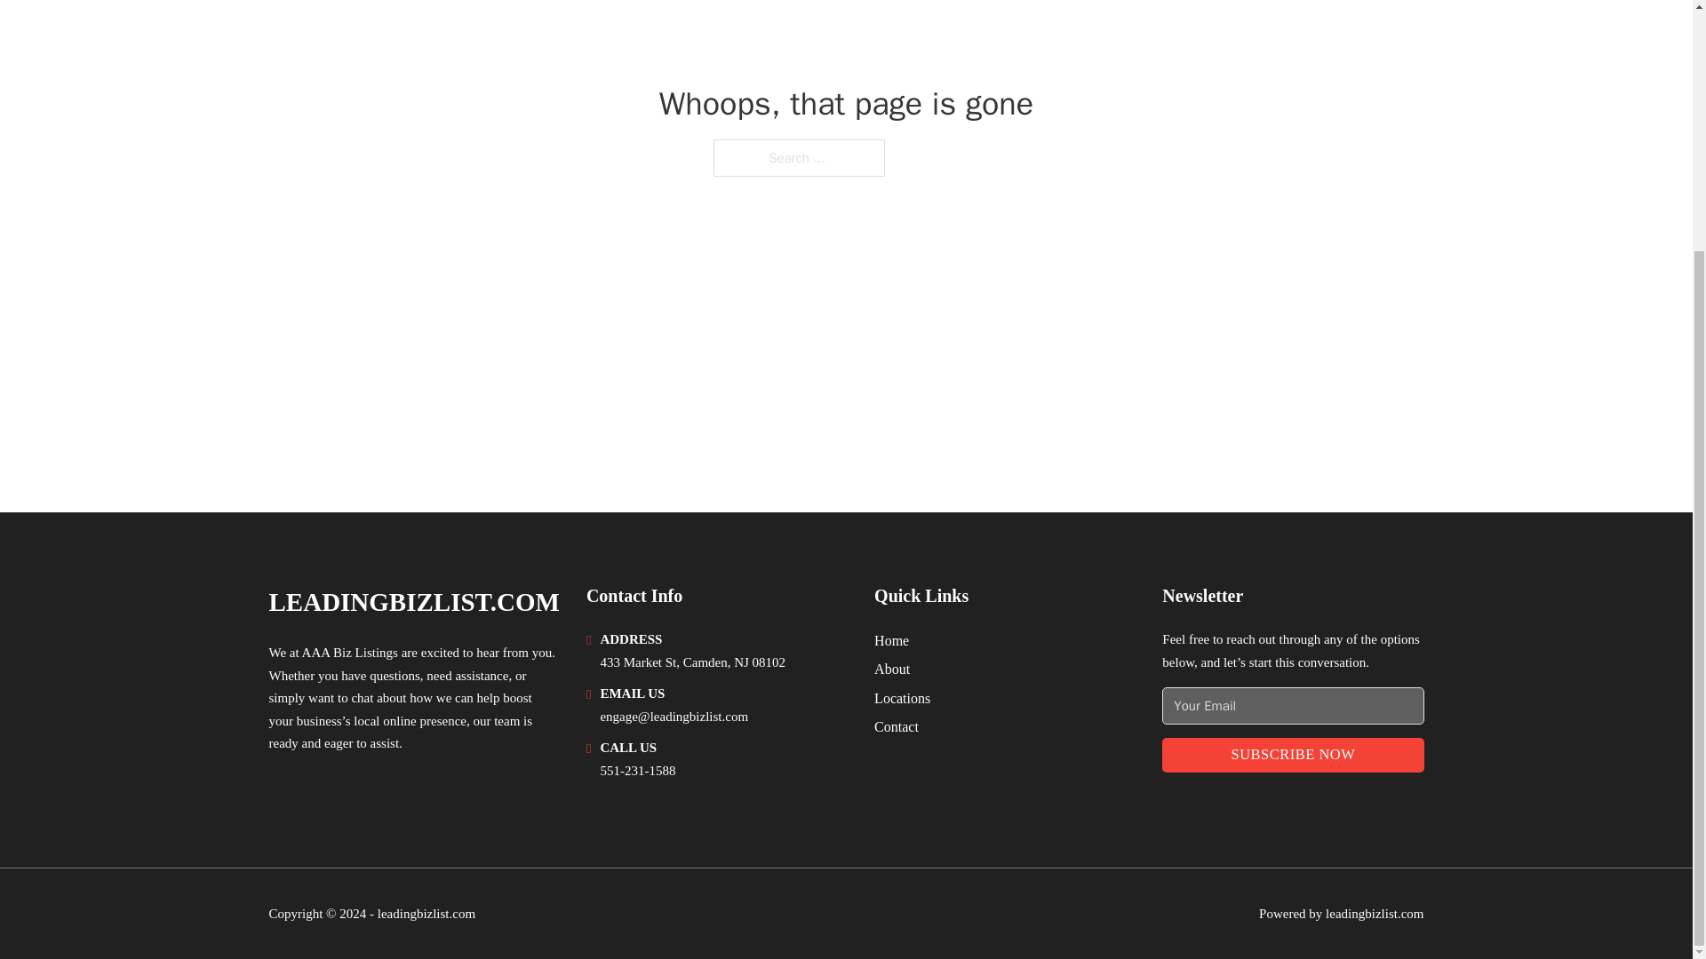  Describe the element at coordinates (1292, 755) in the screenshot. I see `SUBSCRIBE NOW` at that location.